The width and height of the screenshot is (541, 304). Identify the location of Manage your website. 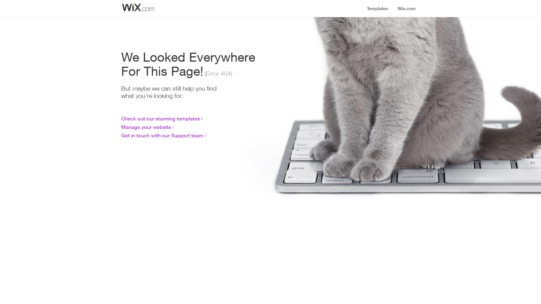
(146, 127).